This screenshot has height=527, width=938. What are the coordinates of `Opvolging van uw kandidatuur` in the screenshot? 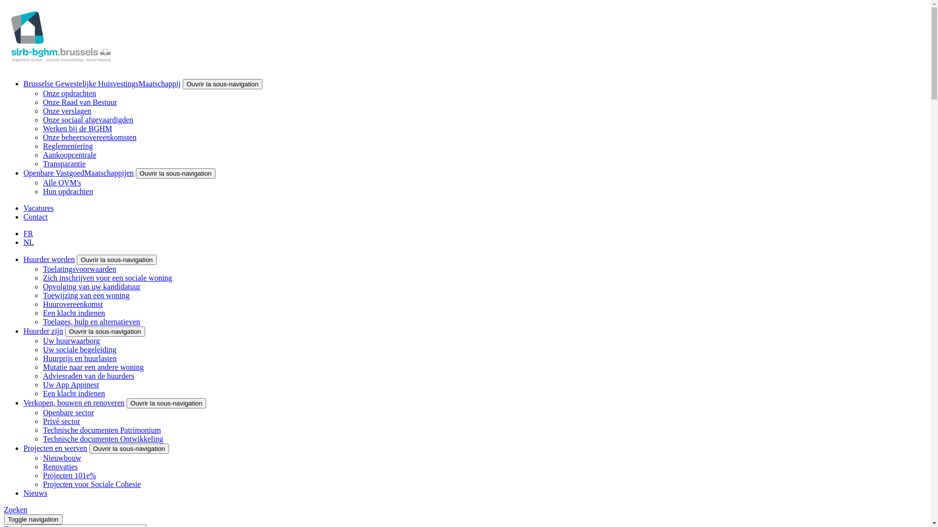 It's located at (92, 287).